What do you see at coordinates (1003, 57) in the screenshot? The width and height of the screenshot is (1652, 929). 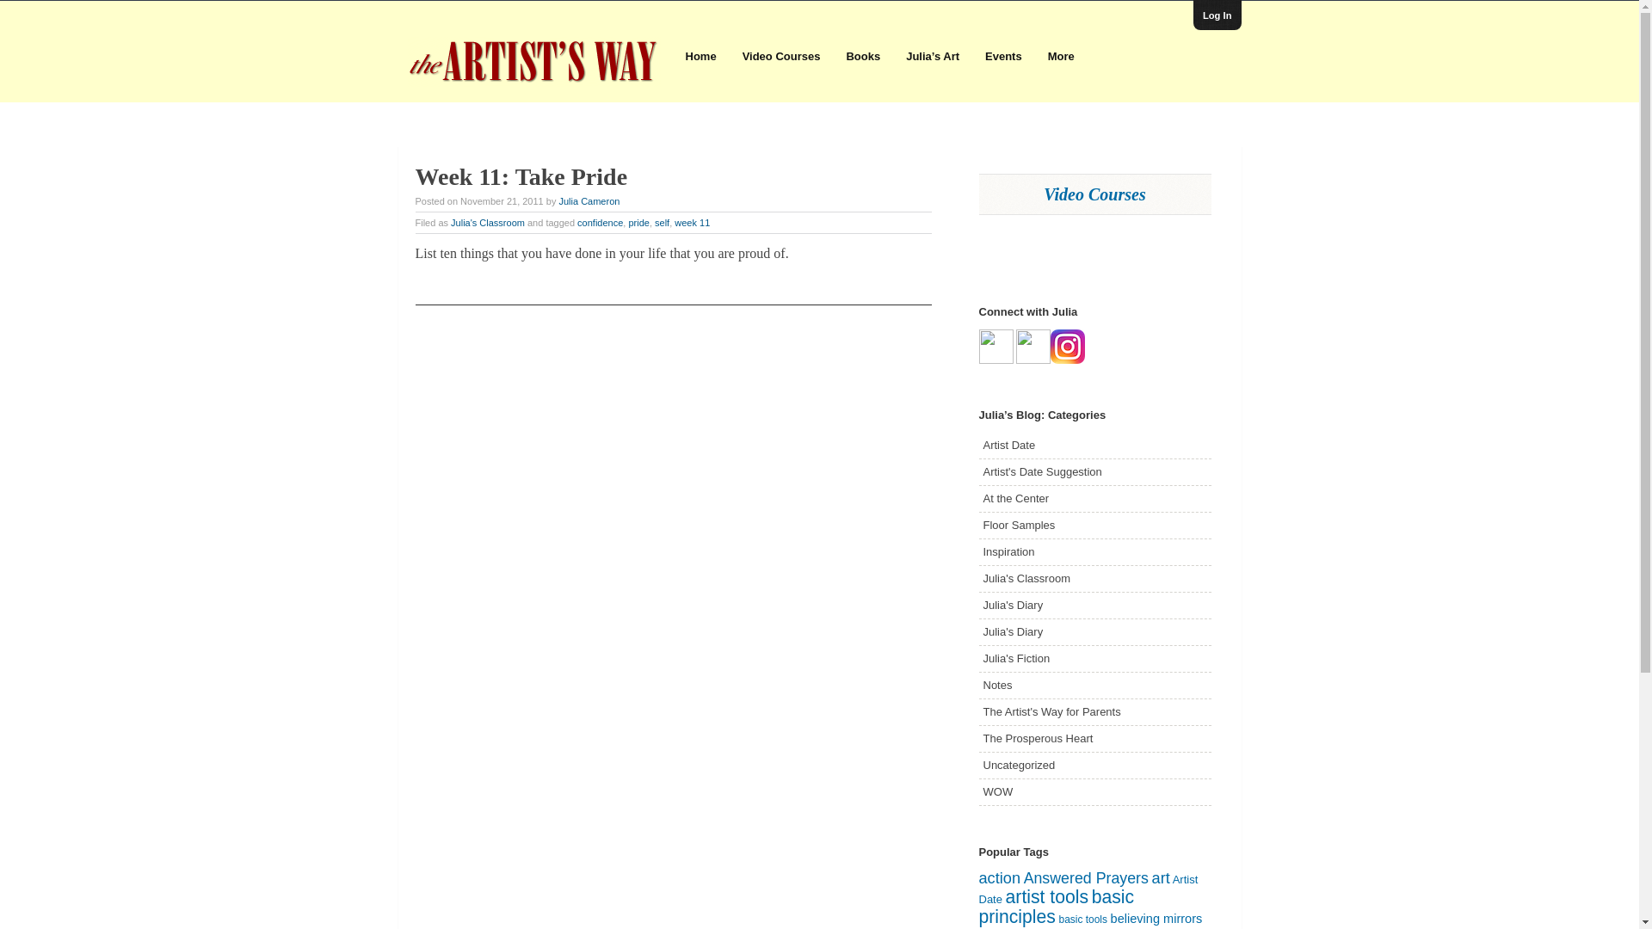 I see `Events` at bounding box center [1003, 57].